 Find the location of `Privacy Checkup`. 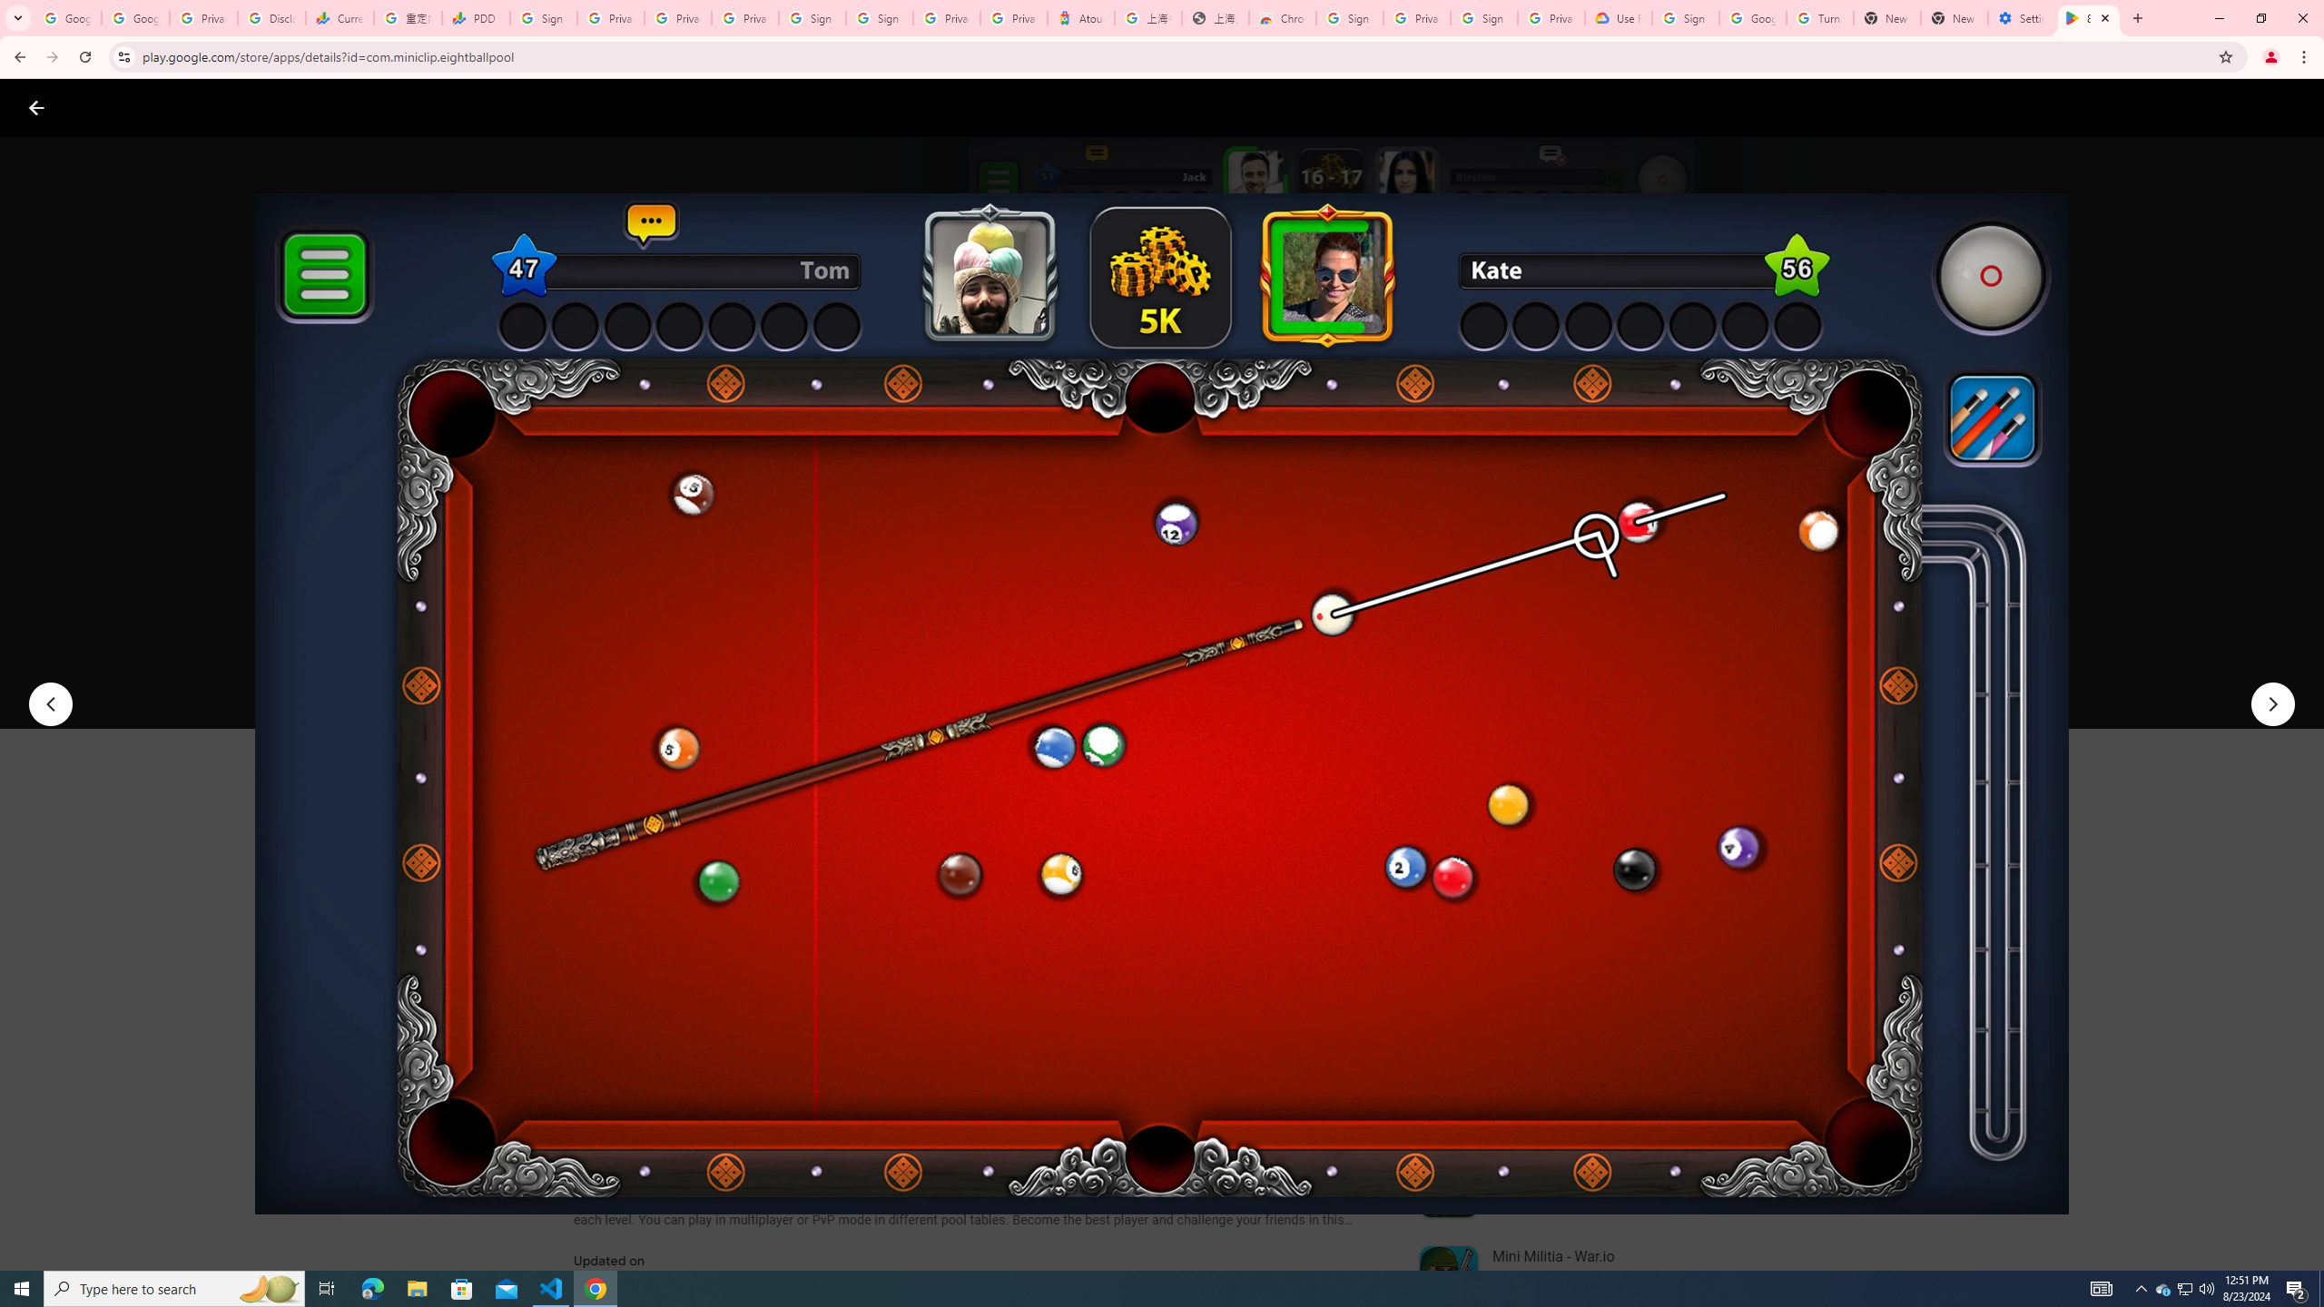

Privacy Checkup is located at coordinates (678, 18).